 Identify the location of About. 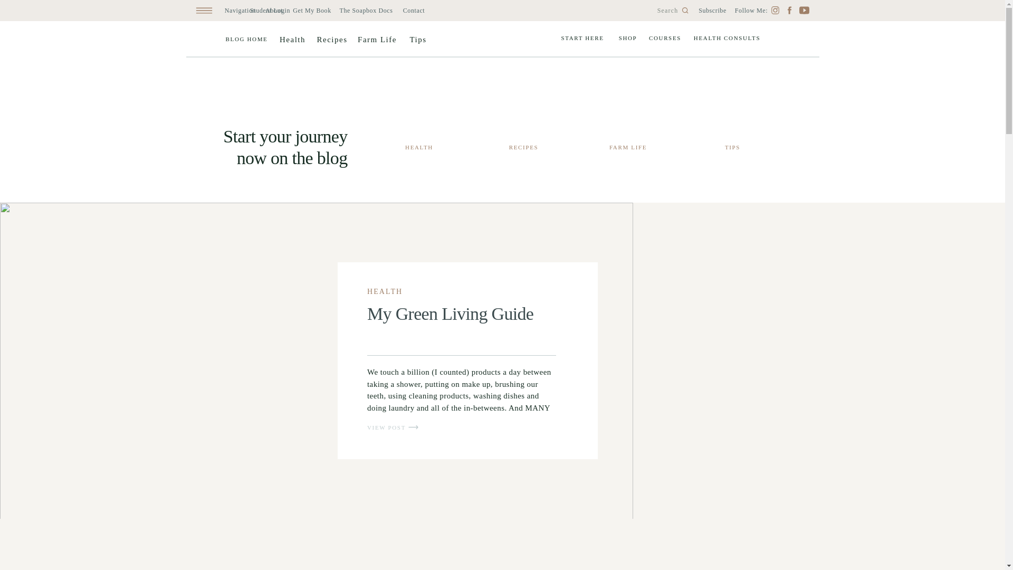
(274, 17).